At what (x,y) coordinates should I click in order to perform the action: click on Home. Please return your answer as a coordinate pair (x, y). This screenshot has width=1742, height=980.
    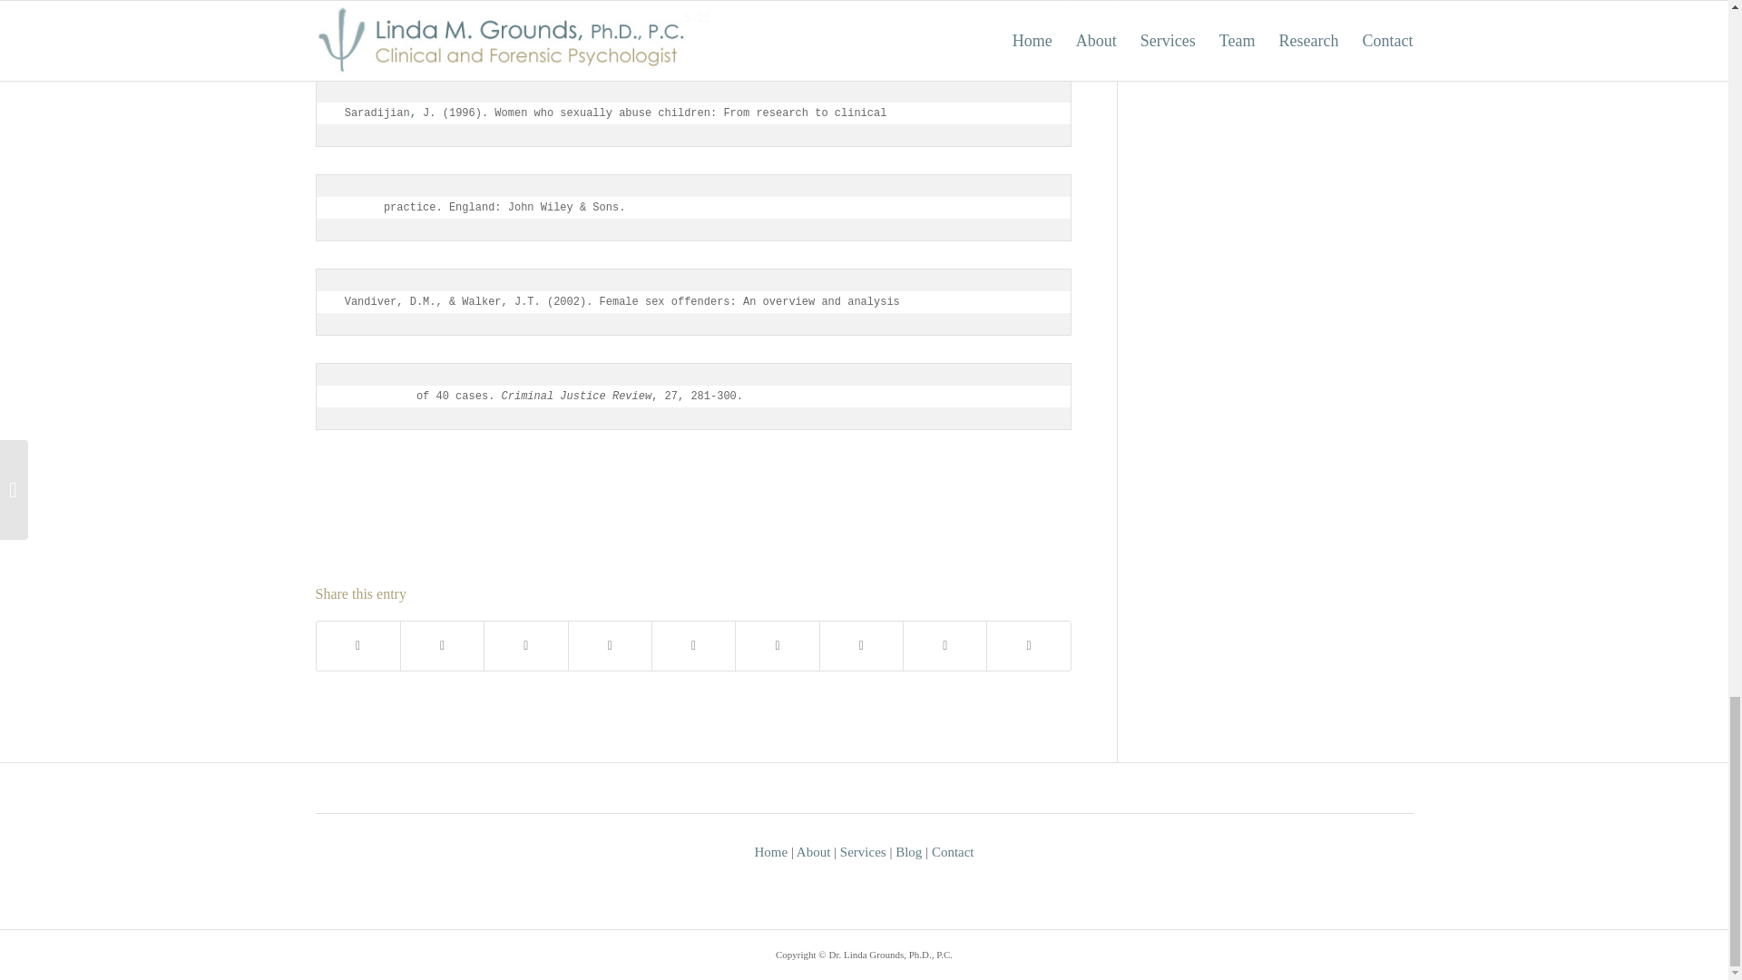
    Looking at the image, I should click on (770, 851).